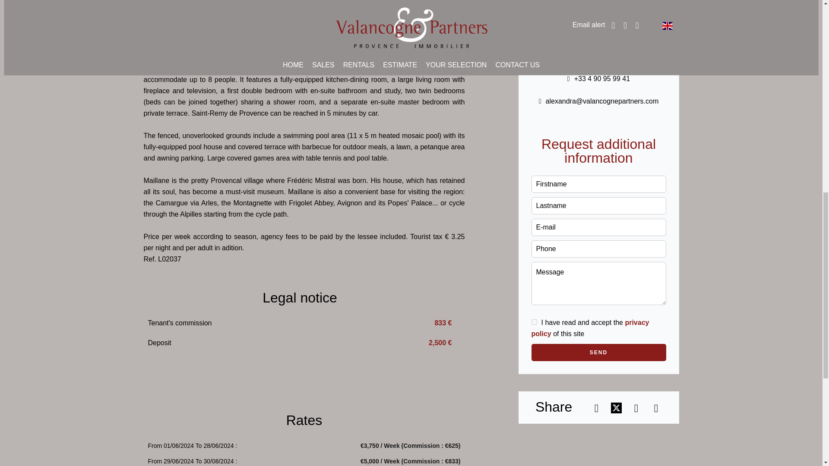 This screenshot has height=466, width=829. I want to click on Alexandra JUSSEL, so click(598, 63).